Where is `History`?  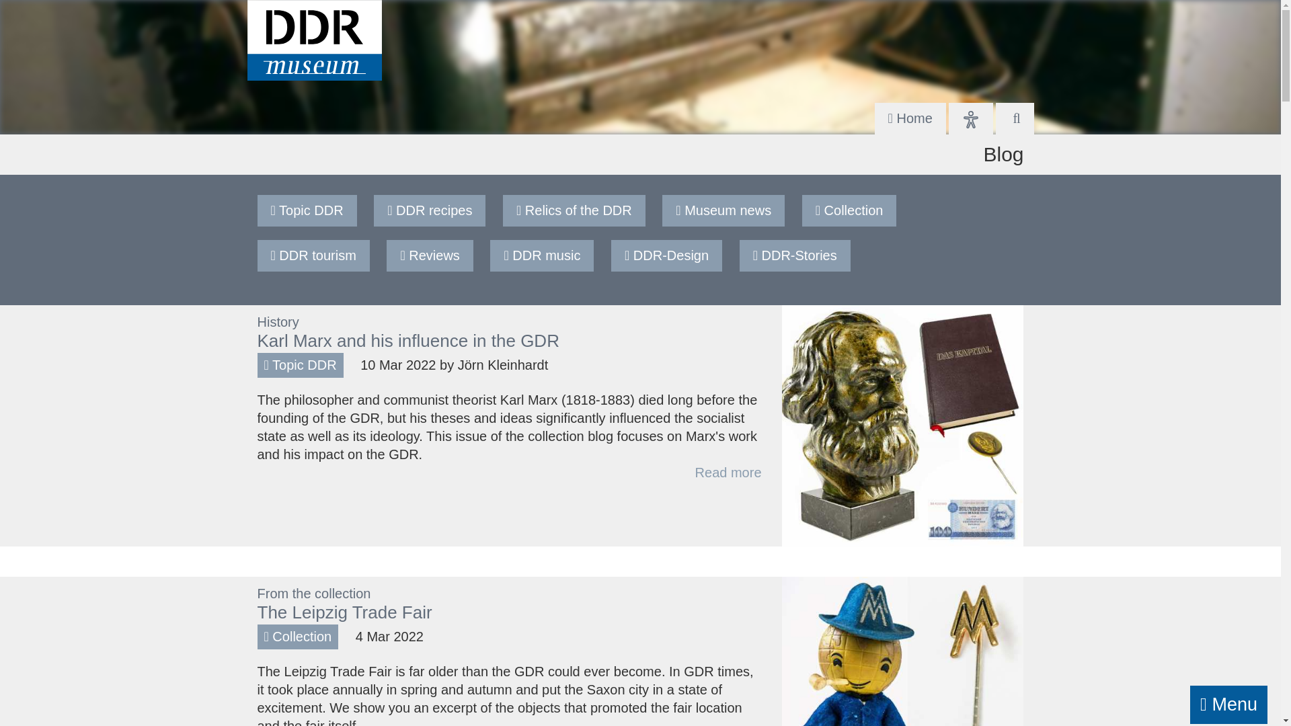 History is located at coordinates (277, 321).